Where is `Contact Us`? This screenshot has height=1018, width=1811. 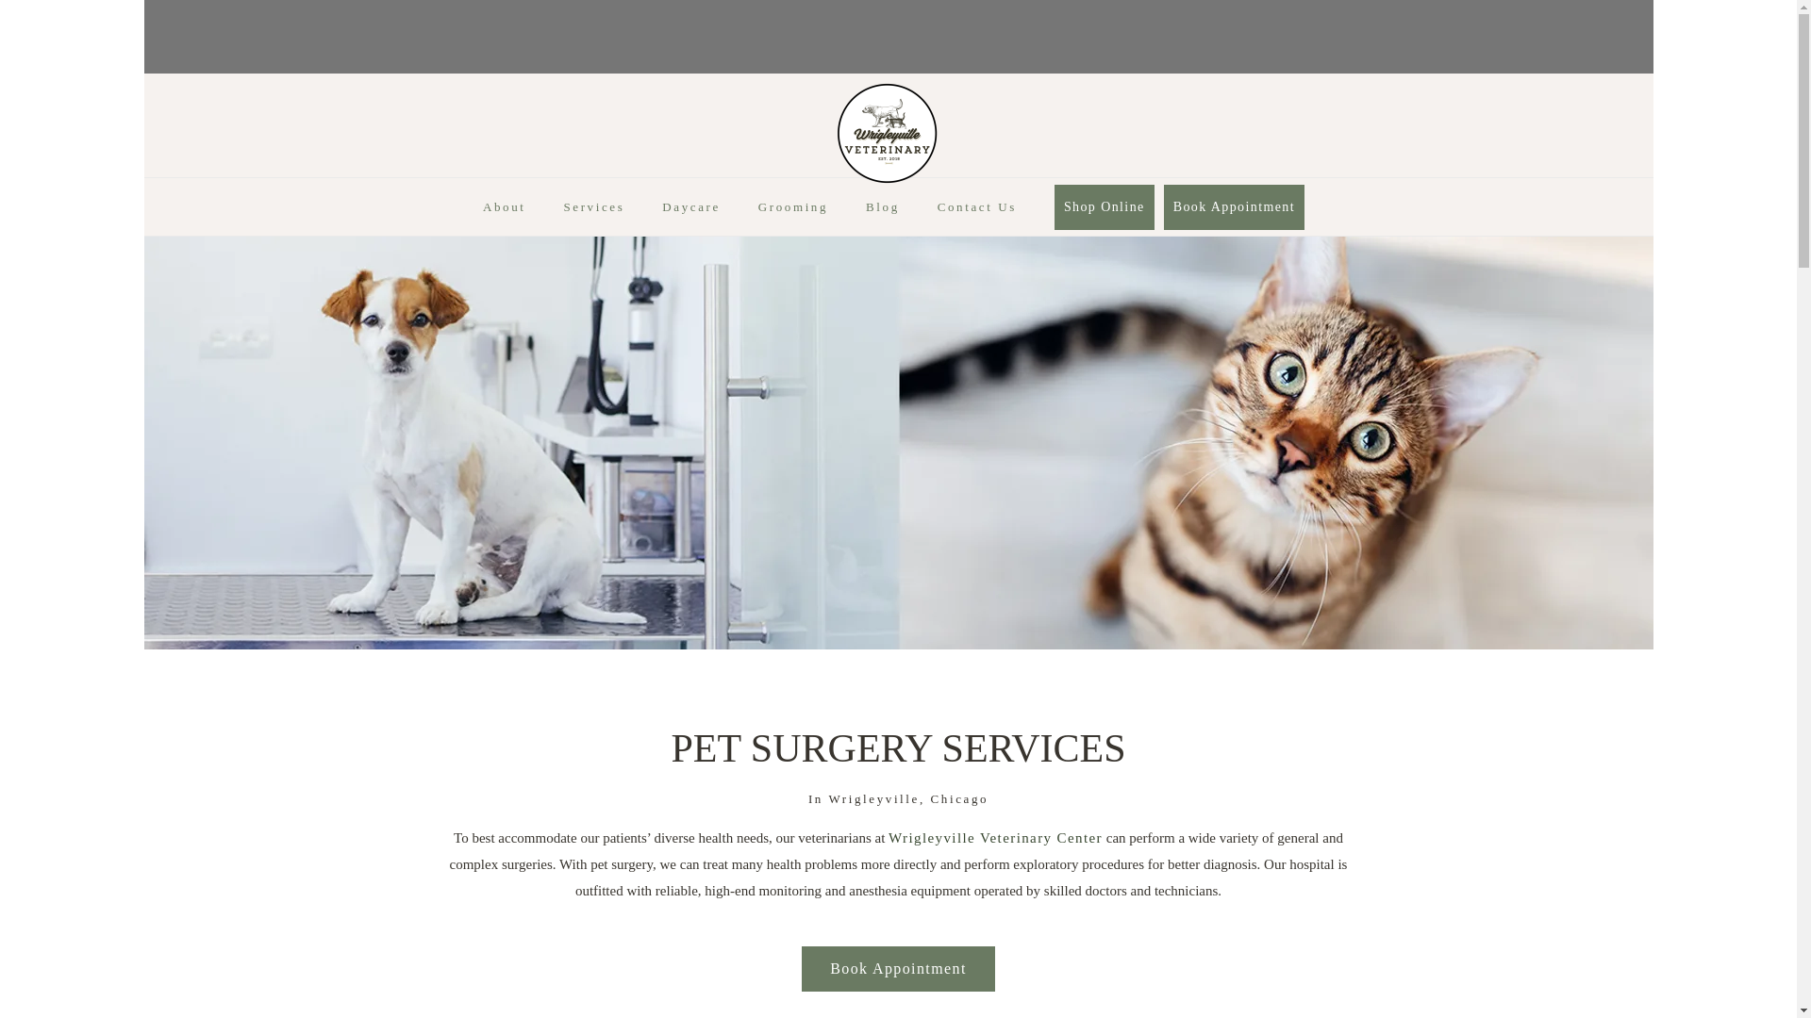 Contact Us is located at coordinates (977, 211).